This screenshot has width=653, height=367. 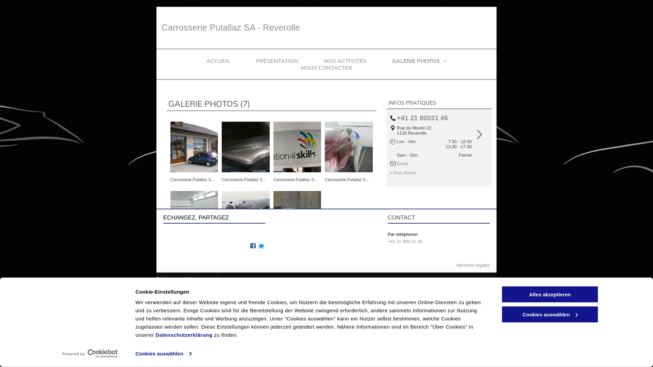 What do you see at coordinates (419, 61) in the screenshot?
I see `GALERIE PHOTOS` at bounding box center [419, 61].